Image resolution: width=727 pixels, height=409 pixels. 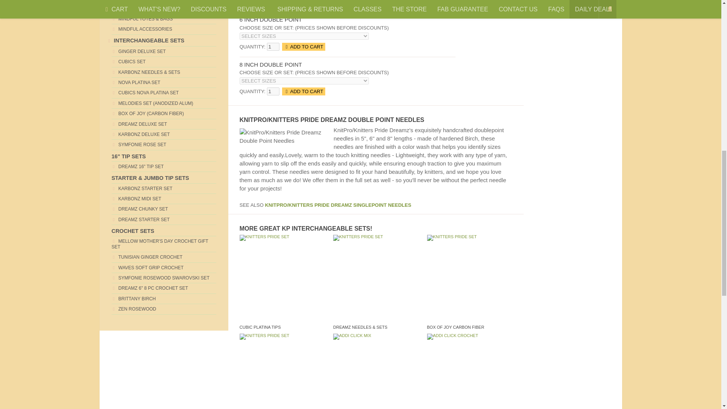 What do you see at coordinates (303, 46) in the screenshot?
I see `ADD TO CART` at bounding box center [303, 46].